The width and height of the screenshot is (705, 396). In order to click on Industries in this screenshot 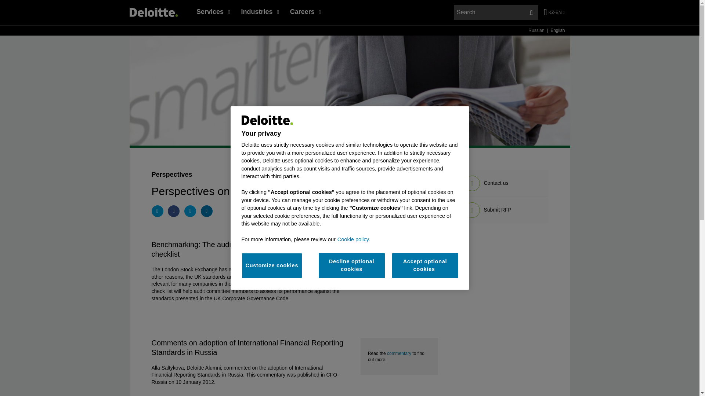, I will do `click(260, 12)`.